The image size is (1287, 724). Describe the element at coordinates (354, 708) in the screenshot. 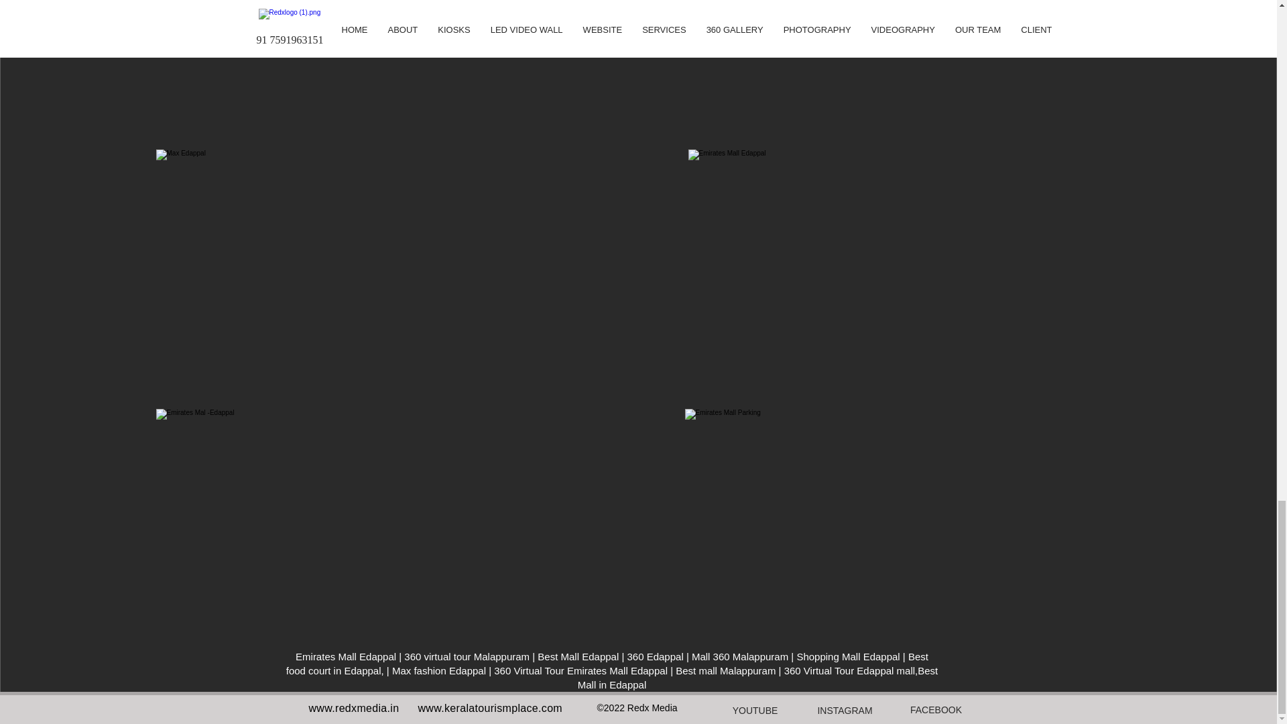

I see `www.redxmedia.in` at that location.